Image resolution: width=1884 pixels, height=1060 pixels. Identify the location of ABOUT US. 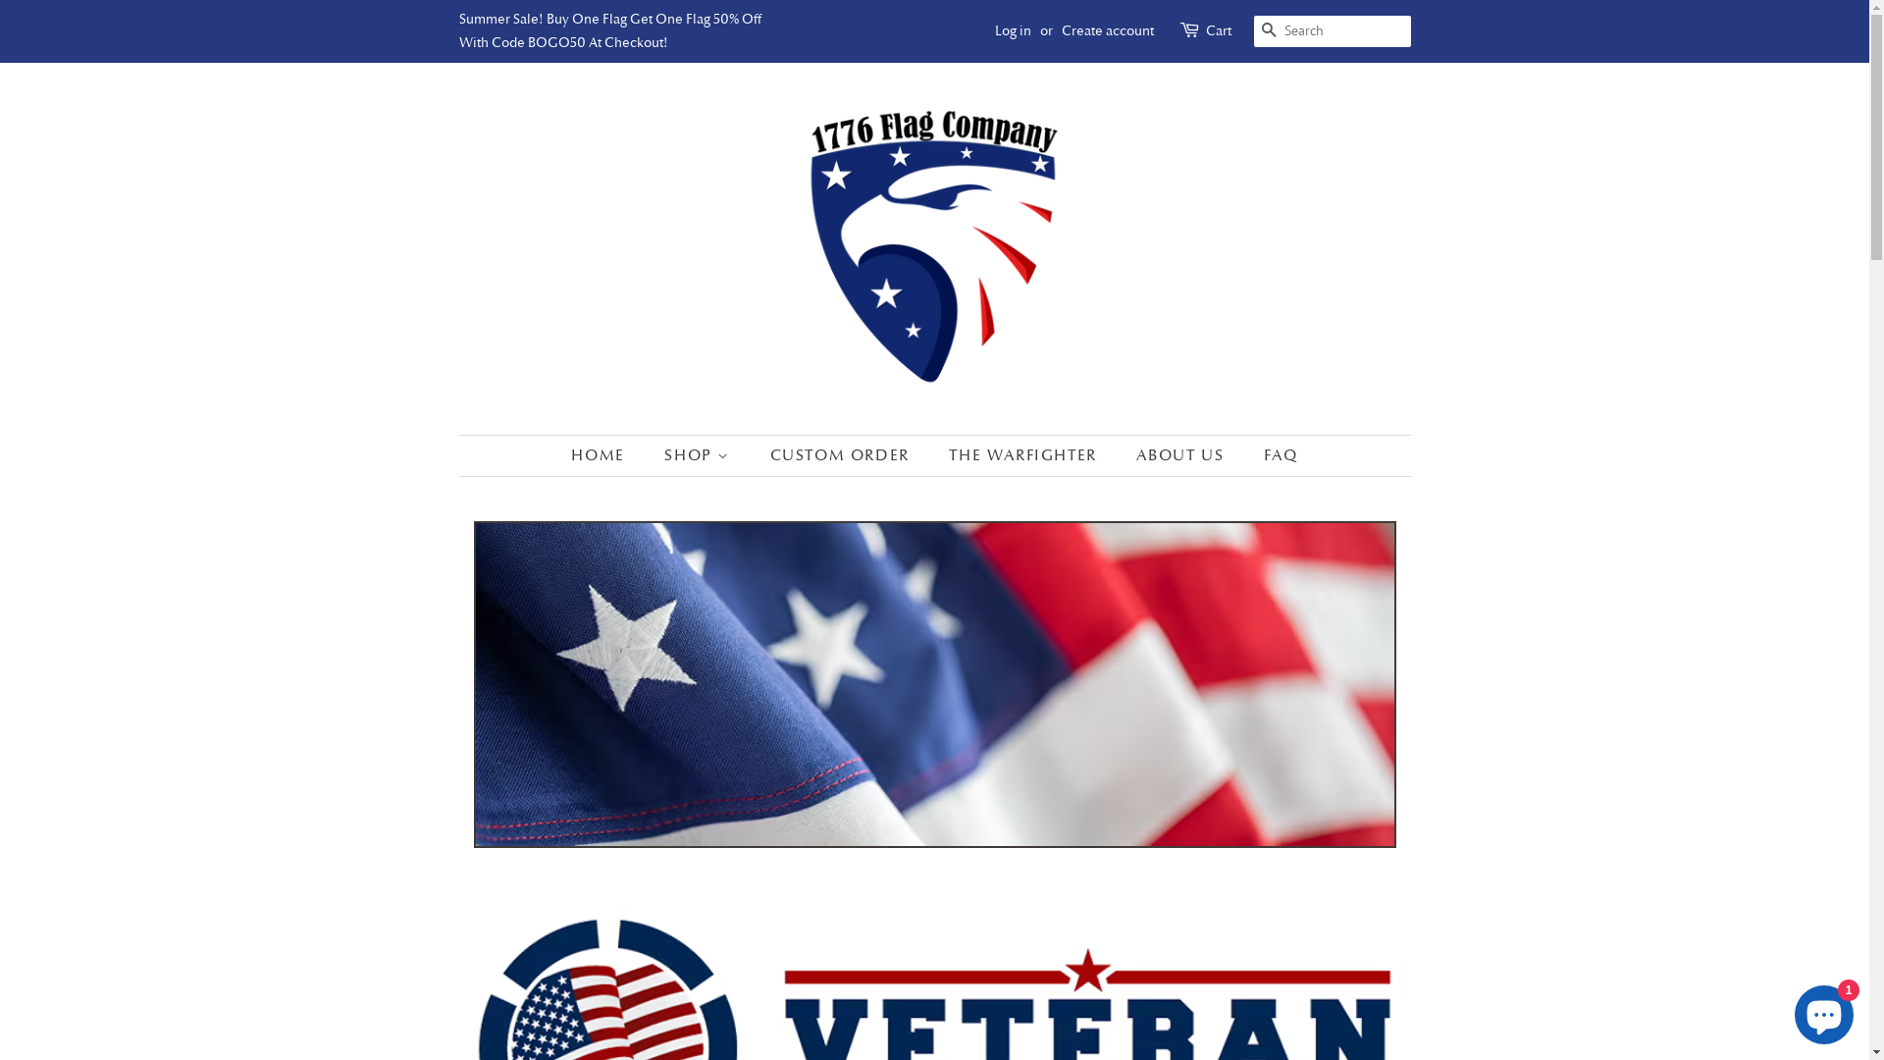
(1182, 455).